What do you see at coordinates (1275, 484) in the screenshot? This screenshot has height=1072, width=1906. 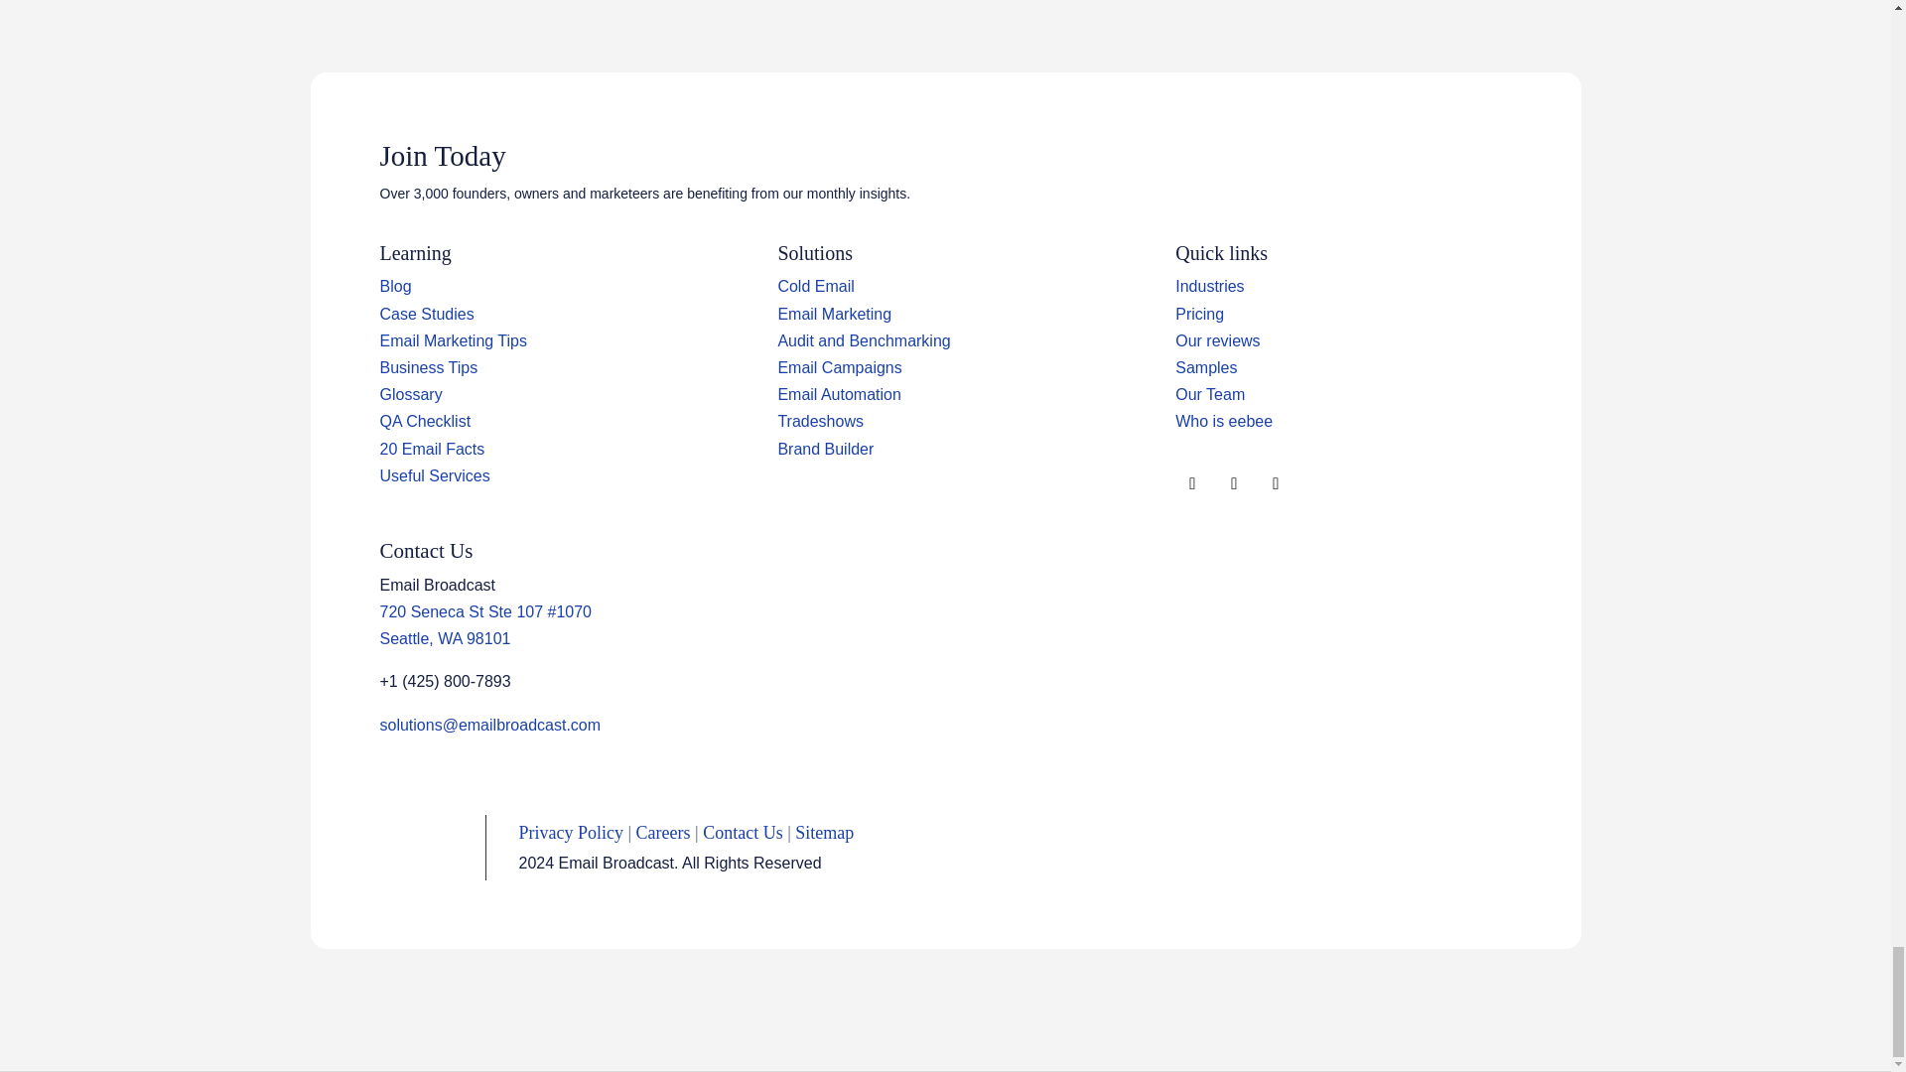 I see `Follow on Youtube` at bounding box center [1275, 484].